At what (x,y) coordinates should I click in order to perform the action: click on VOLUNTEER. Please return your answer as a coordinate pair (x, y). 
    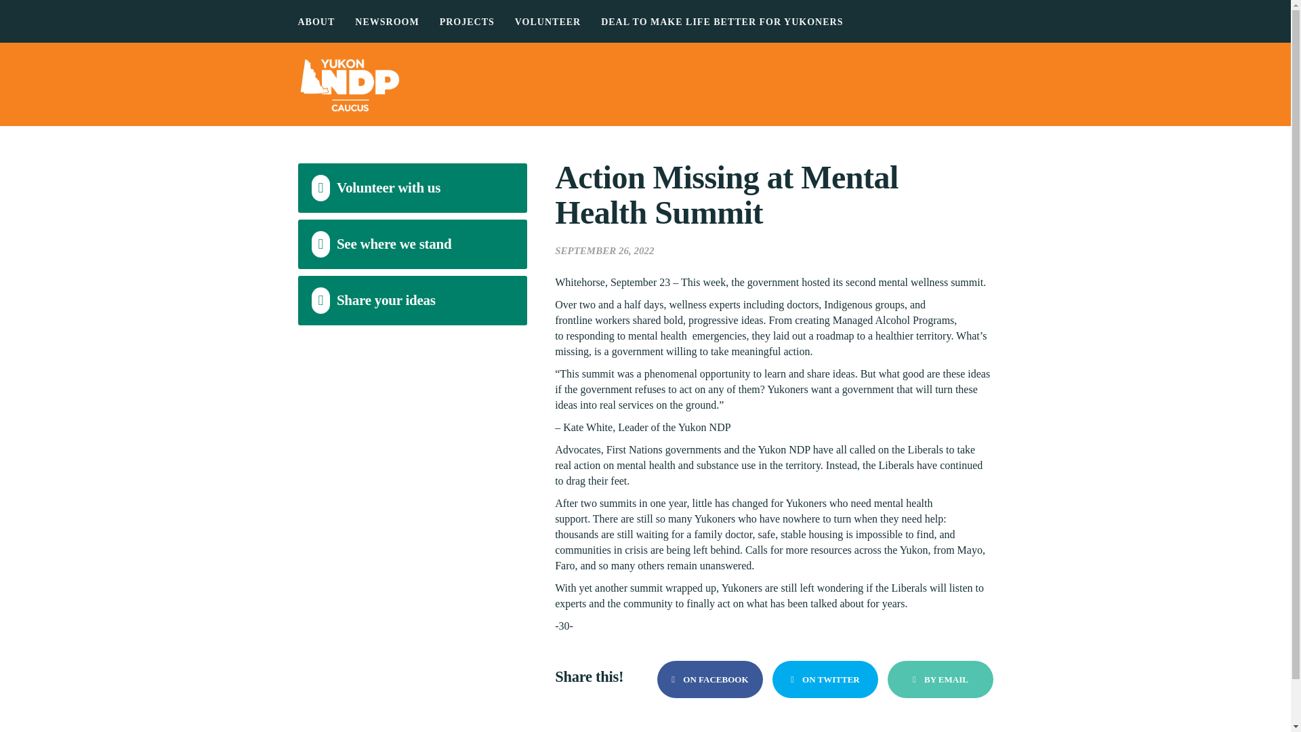
    Looking at the image, I should click on (548, 22).